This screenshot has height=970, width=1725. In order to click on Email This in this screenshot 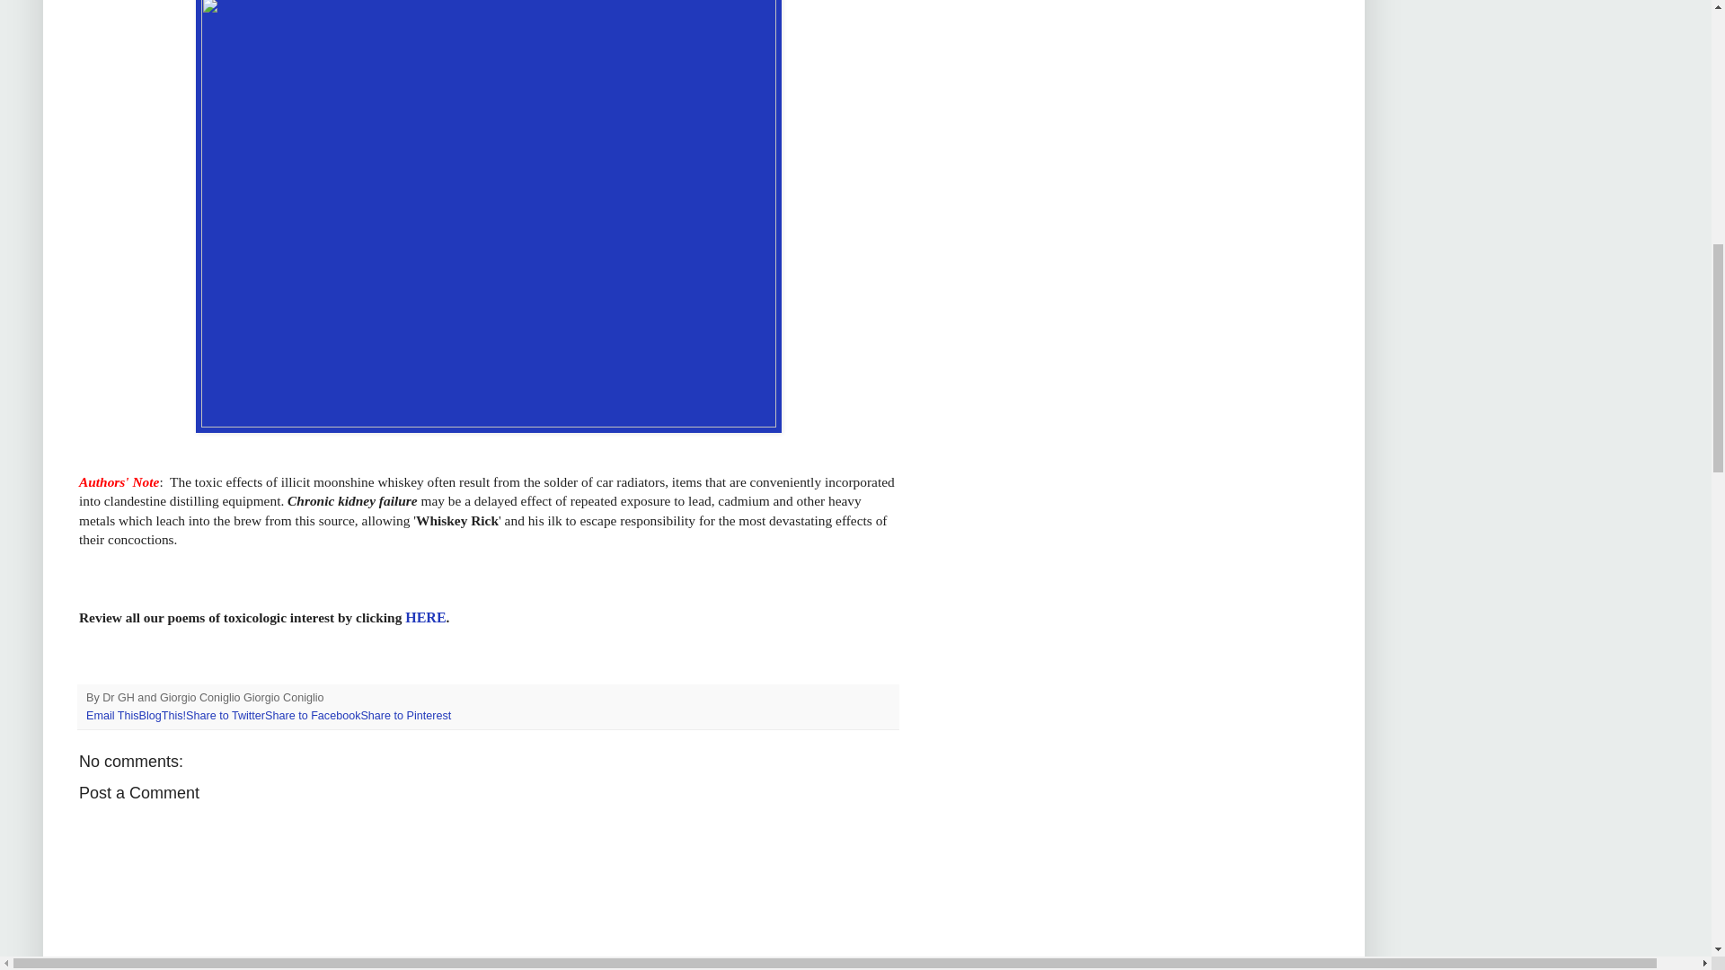, I will do `click(113, 715)`.